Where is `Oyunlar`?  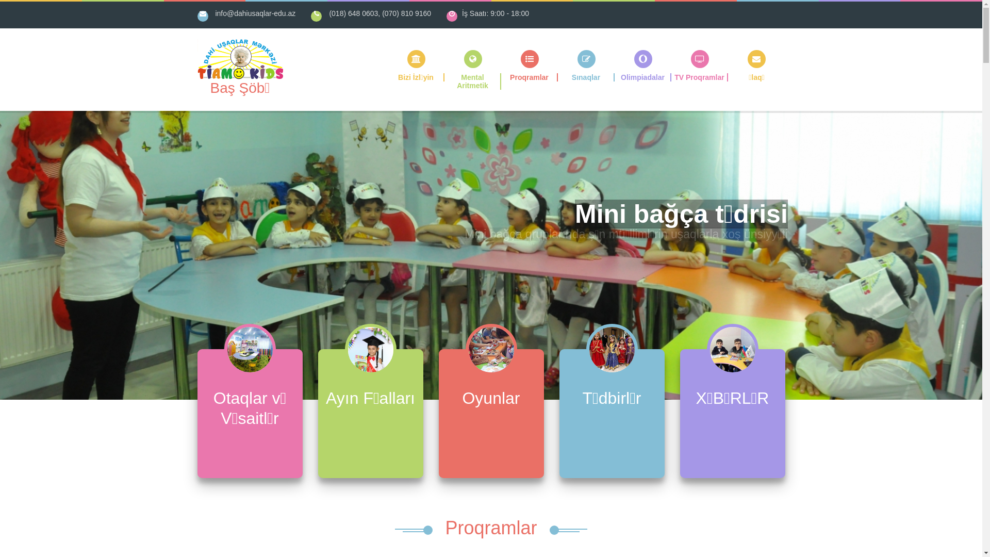 Oyunlar is located at coordinates (491, 373).